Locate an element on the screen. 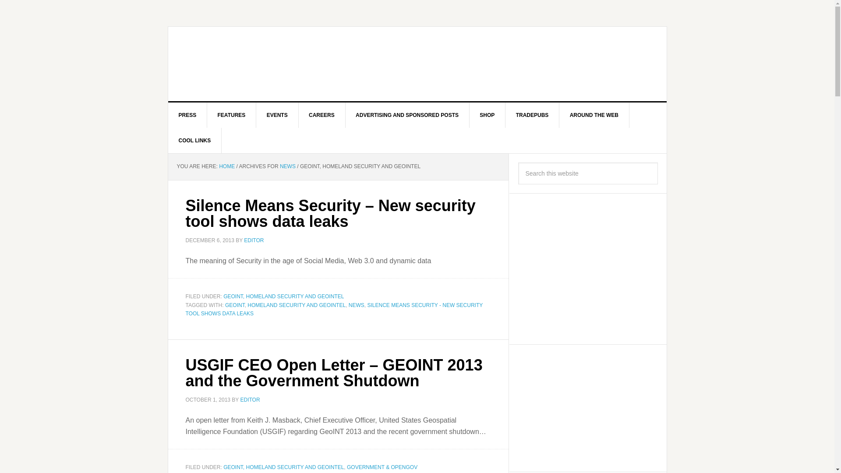 The image size is (841, 473). NEWS is located at coordinates (288, 166).